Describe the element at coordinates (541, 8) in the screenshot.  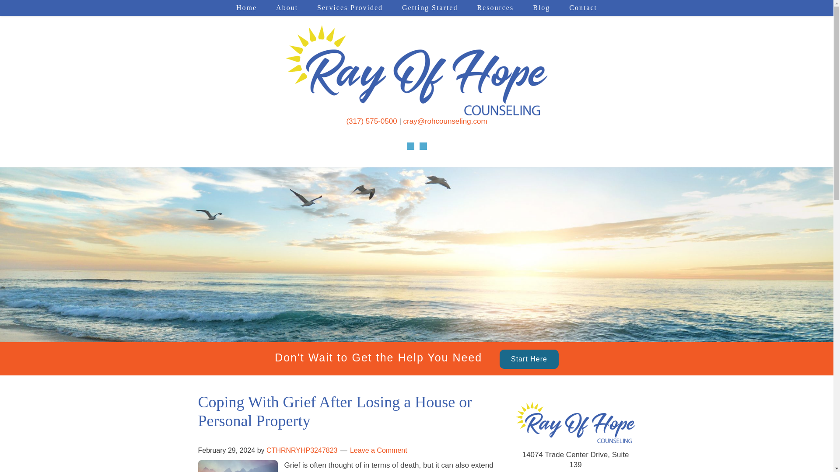
I see `Blog` at that location.